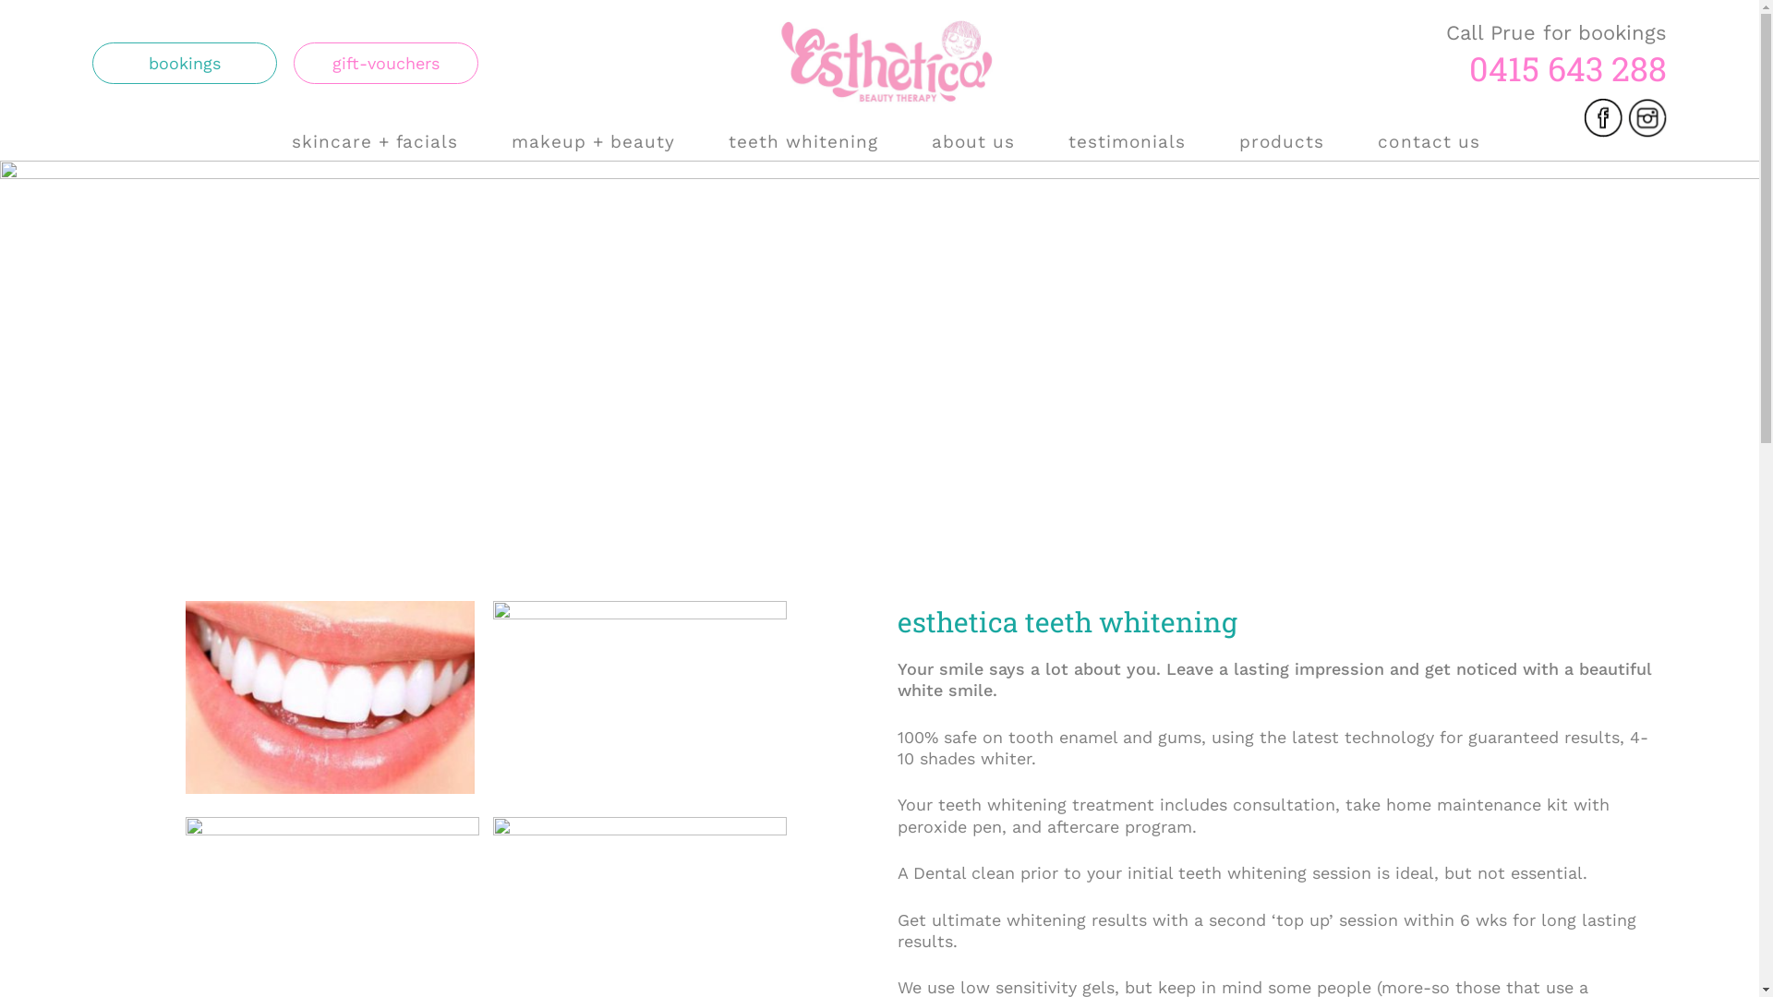  Describe the element at coordinates (1557, 68) in the screenshot. I see `0415 643 288` at that location.